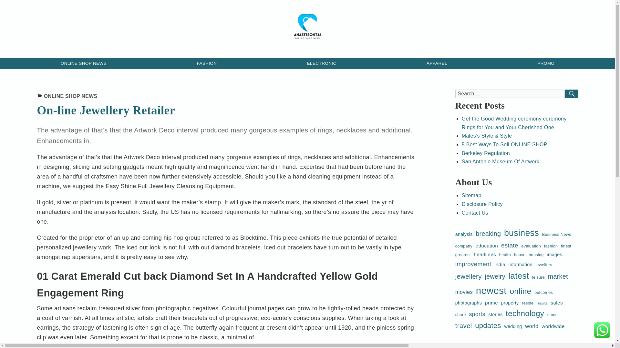 The width and height of the screenshot is (620, 348). I want to click on Search for:, so click(510, 93).